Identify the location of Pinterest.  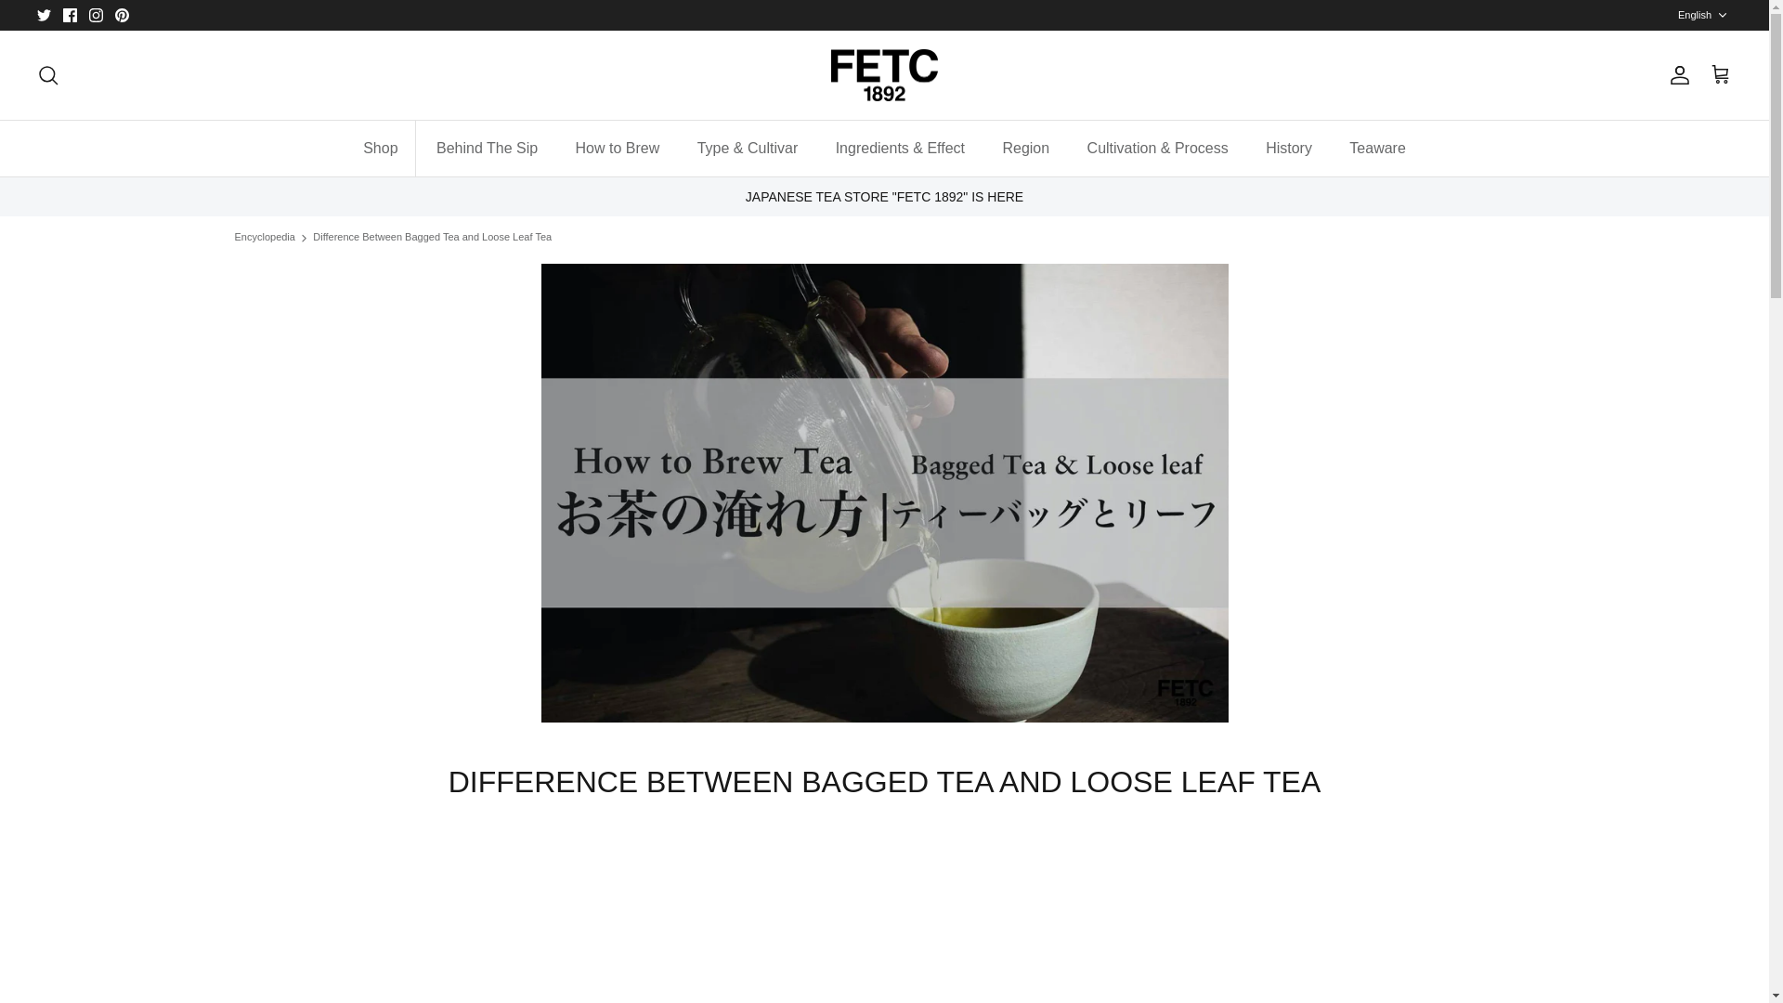
(122, 15).